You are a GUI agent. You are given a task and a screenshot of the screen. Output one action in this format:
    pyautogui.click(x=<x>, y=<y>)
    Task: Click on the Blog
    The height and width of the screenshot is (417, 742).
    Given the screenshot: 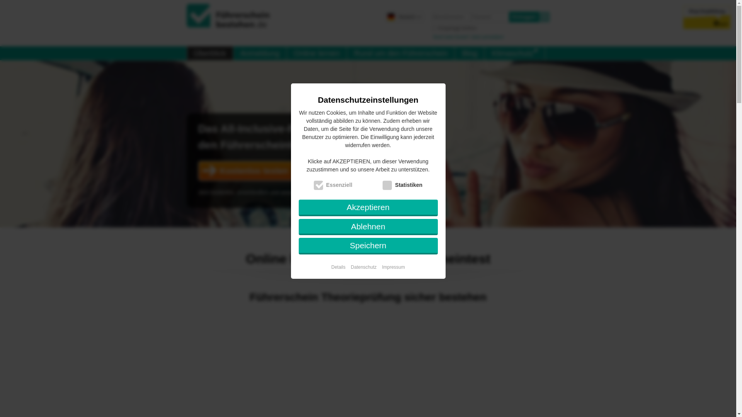 What is the action you would take?
    pyautogui.click(x=469, y=53)
    